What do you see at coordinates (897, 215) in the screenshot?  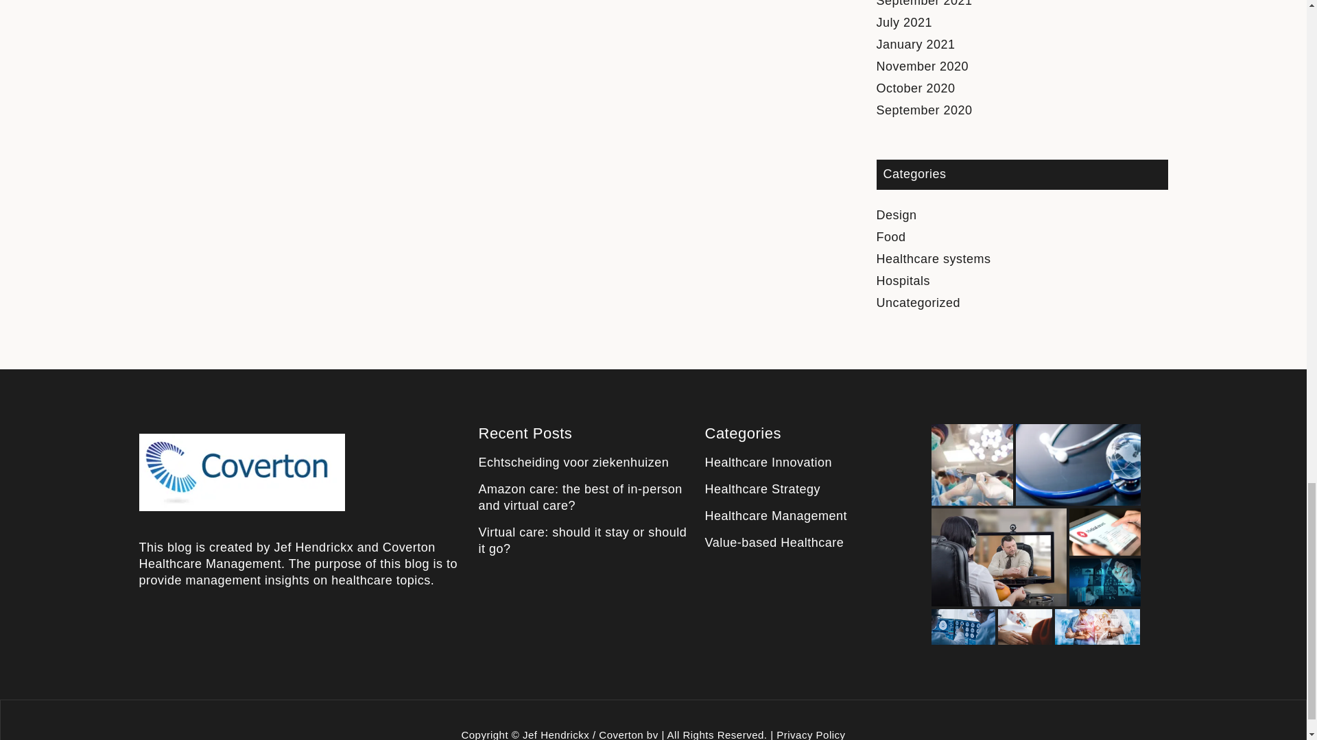 I see `Design` at bounding box center [897, 215].